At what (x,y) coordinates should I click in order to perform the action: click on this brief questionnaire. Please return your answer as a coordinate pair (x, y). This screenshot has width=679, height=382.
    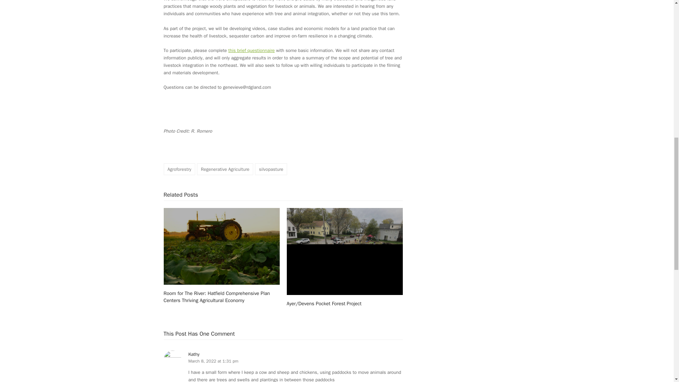
    Looking at the image, I should click on (251, 50).